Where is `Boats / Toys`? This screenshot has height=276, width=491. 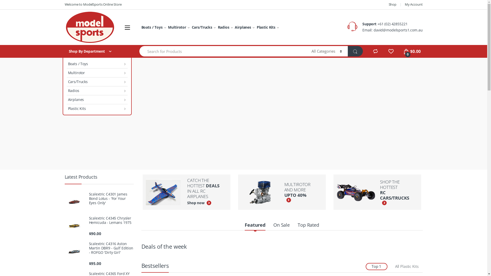
Boats / Toys is located at coordinates (97, 64).